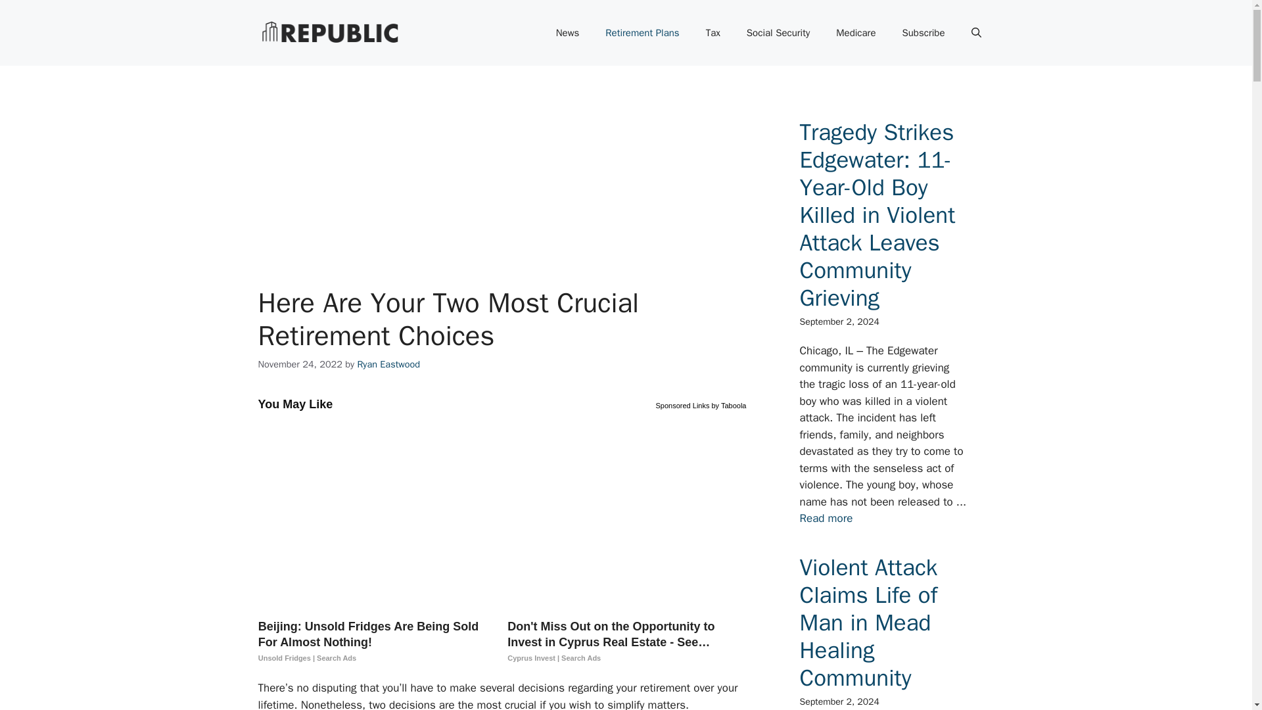 Image resolution: width=1262 pixels, height=710 pixels. Describe the element at coordinates (923, 33) in the screenshot. I see `Subscribe` at that location.